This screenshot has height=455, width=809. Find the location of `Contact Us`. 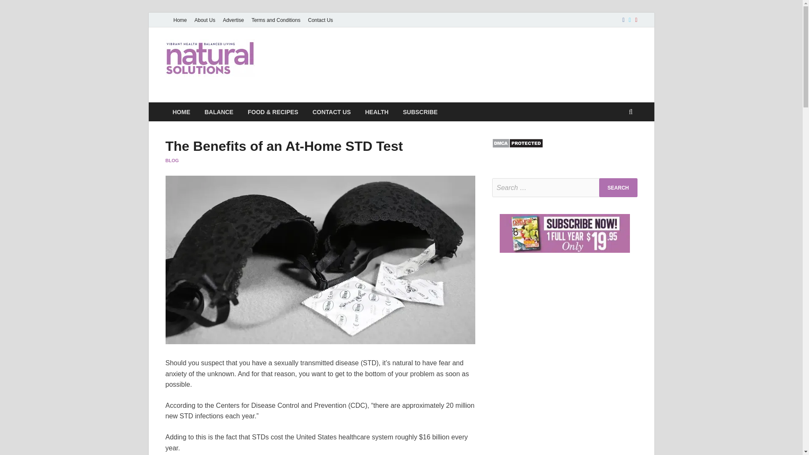

Contact Us is located at coordinates (320, 20).